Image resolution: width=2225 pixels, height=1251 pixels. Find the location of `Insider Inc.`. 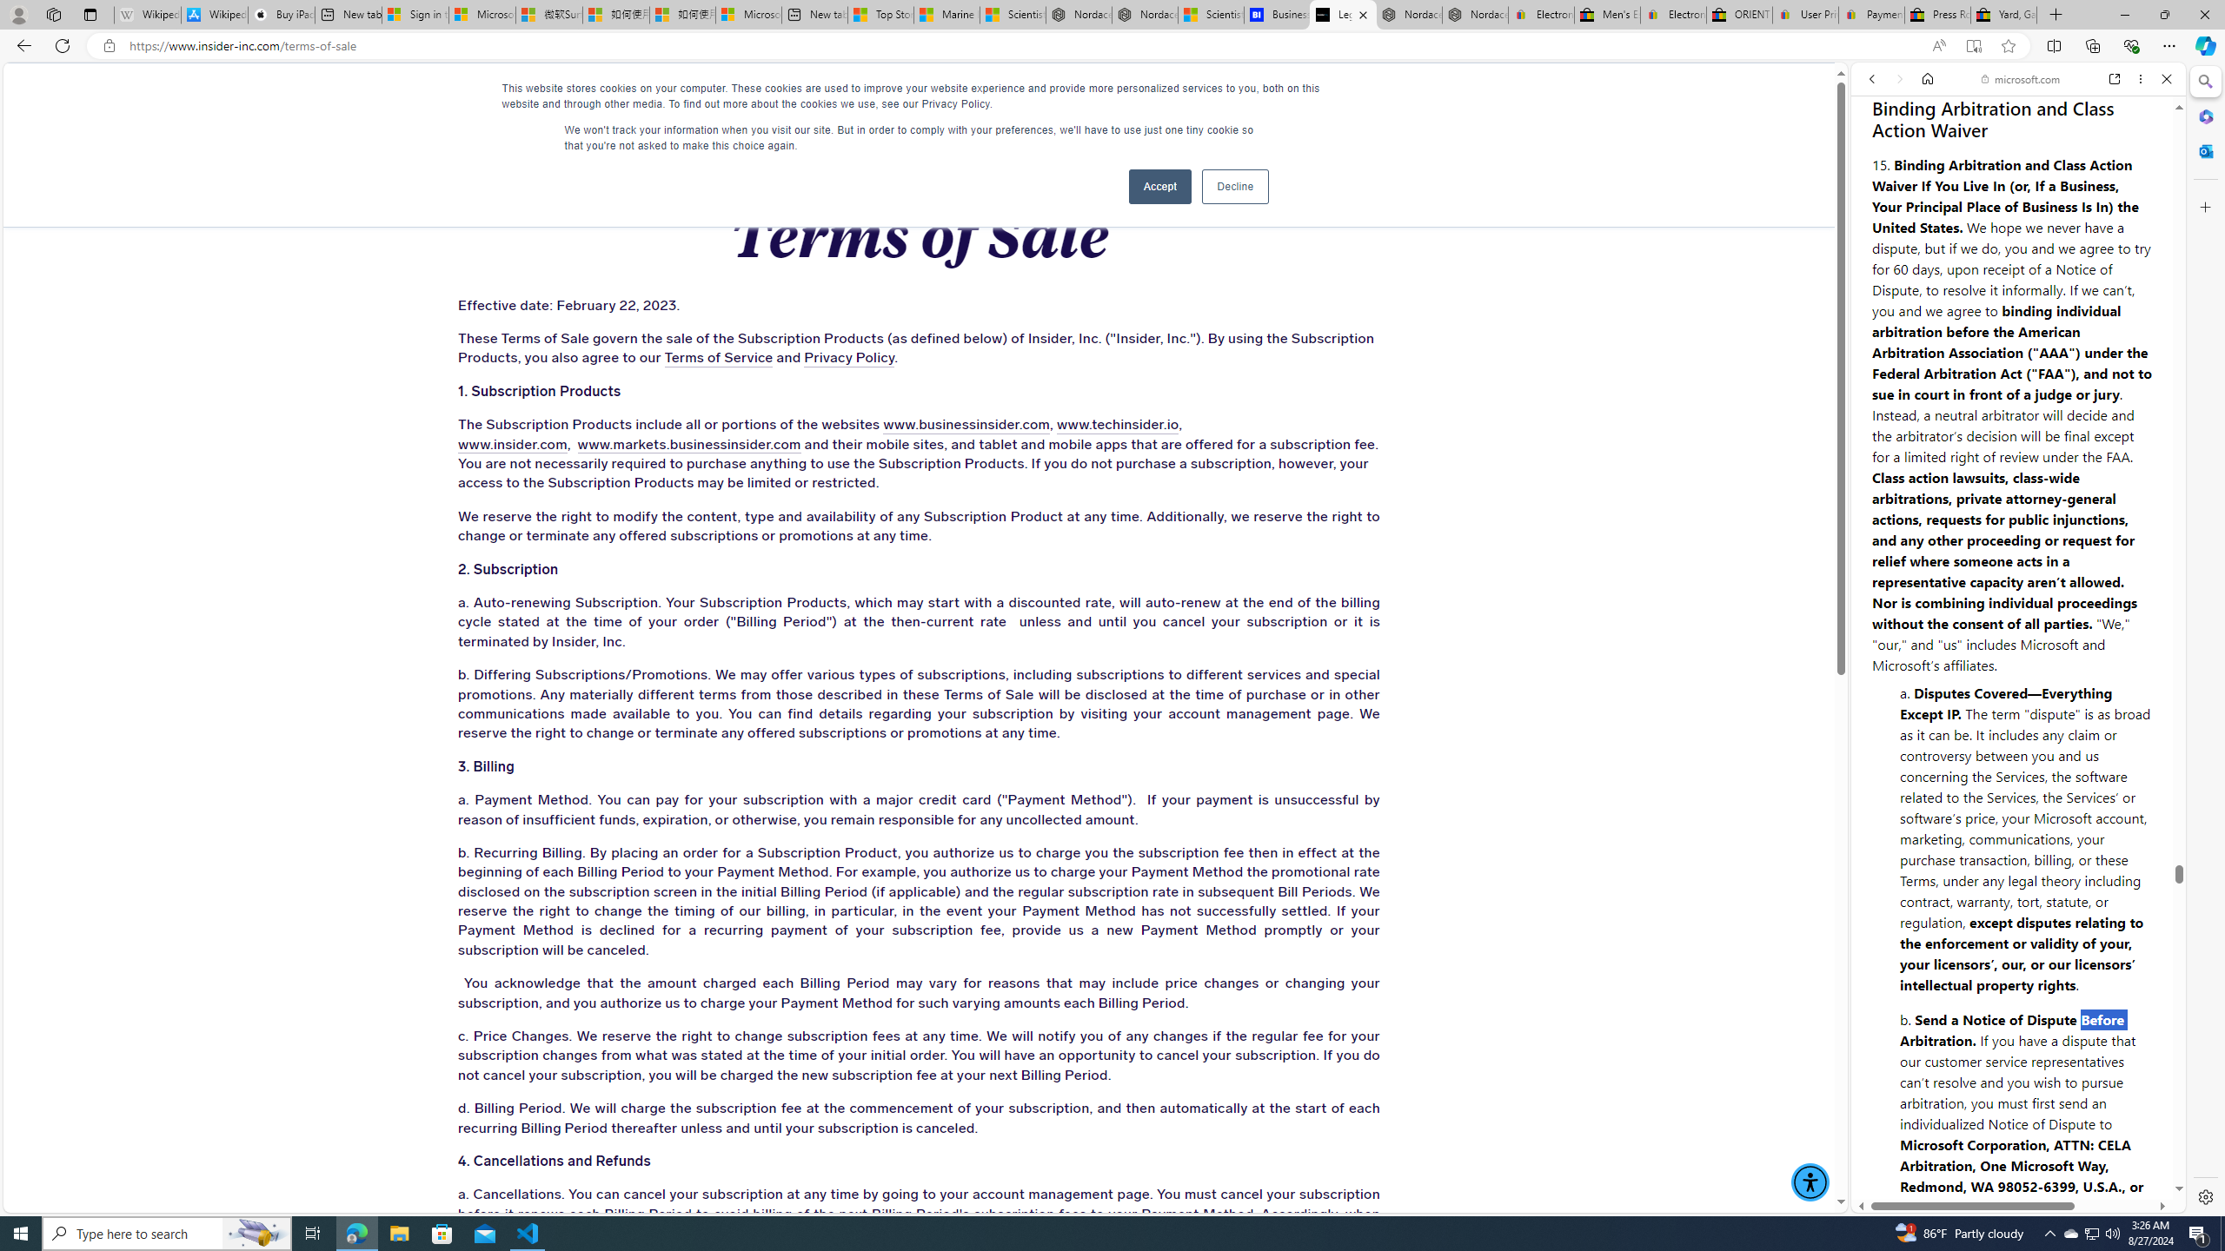

Insider Inc. is located at coordinates (918, 96).